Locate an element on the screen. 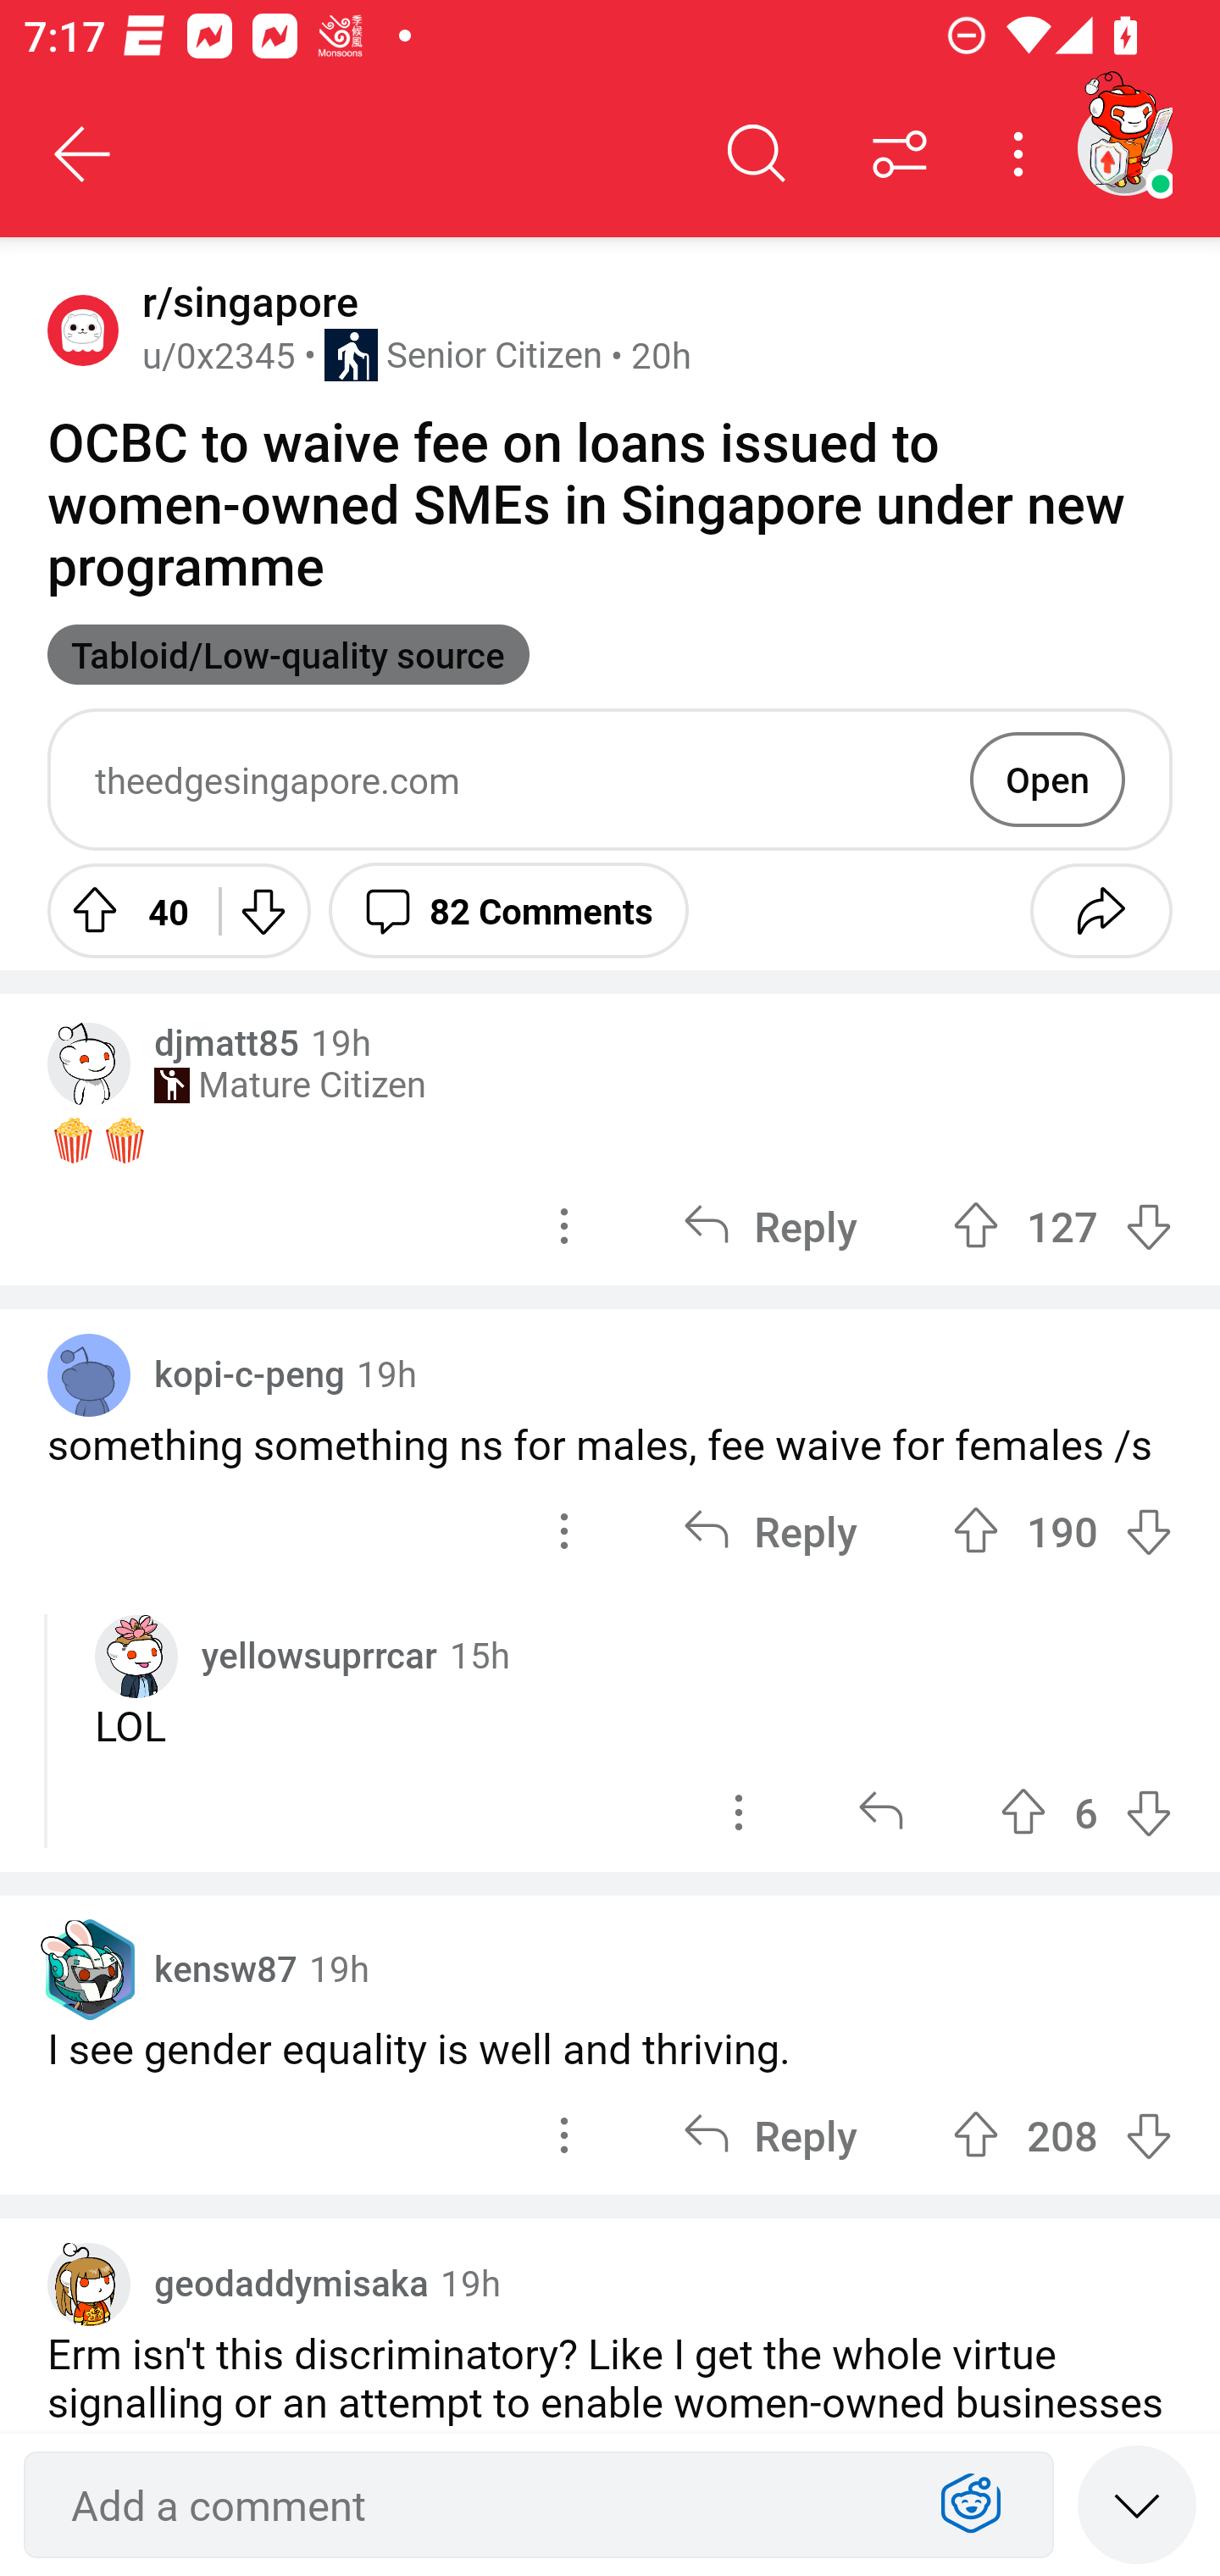 This screenshot has width=1220, height=2576. options is located at coordinates (564, 1225).